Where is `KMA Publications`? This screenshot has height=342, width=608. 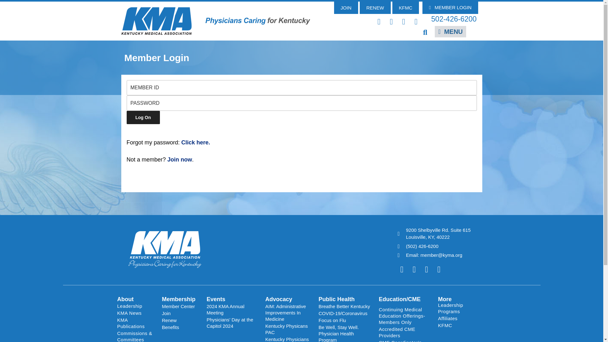 KMA Publications is located at coordinates (136, 323).